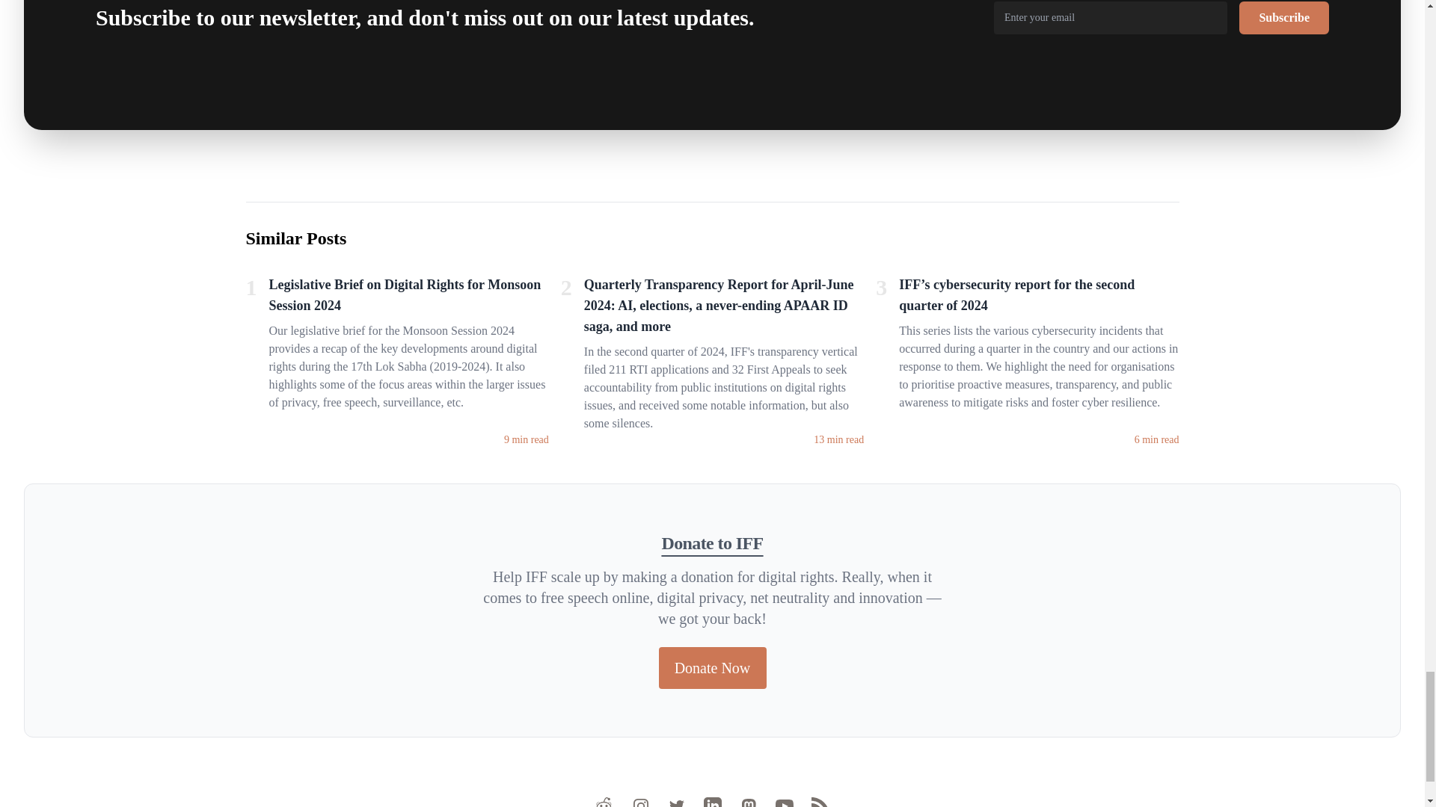 This screenshot has height=807, width=1436. Describe the element at coordinates (676, 803) in the screenshot. I see `Twitter` at that location.